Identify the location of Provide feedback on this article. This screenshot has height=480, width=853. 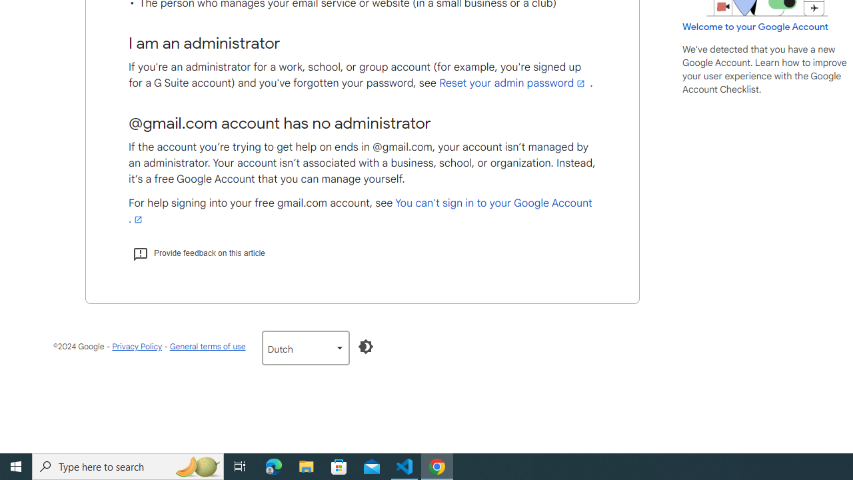
(199, 253).